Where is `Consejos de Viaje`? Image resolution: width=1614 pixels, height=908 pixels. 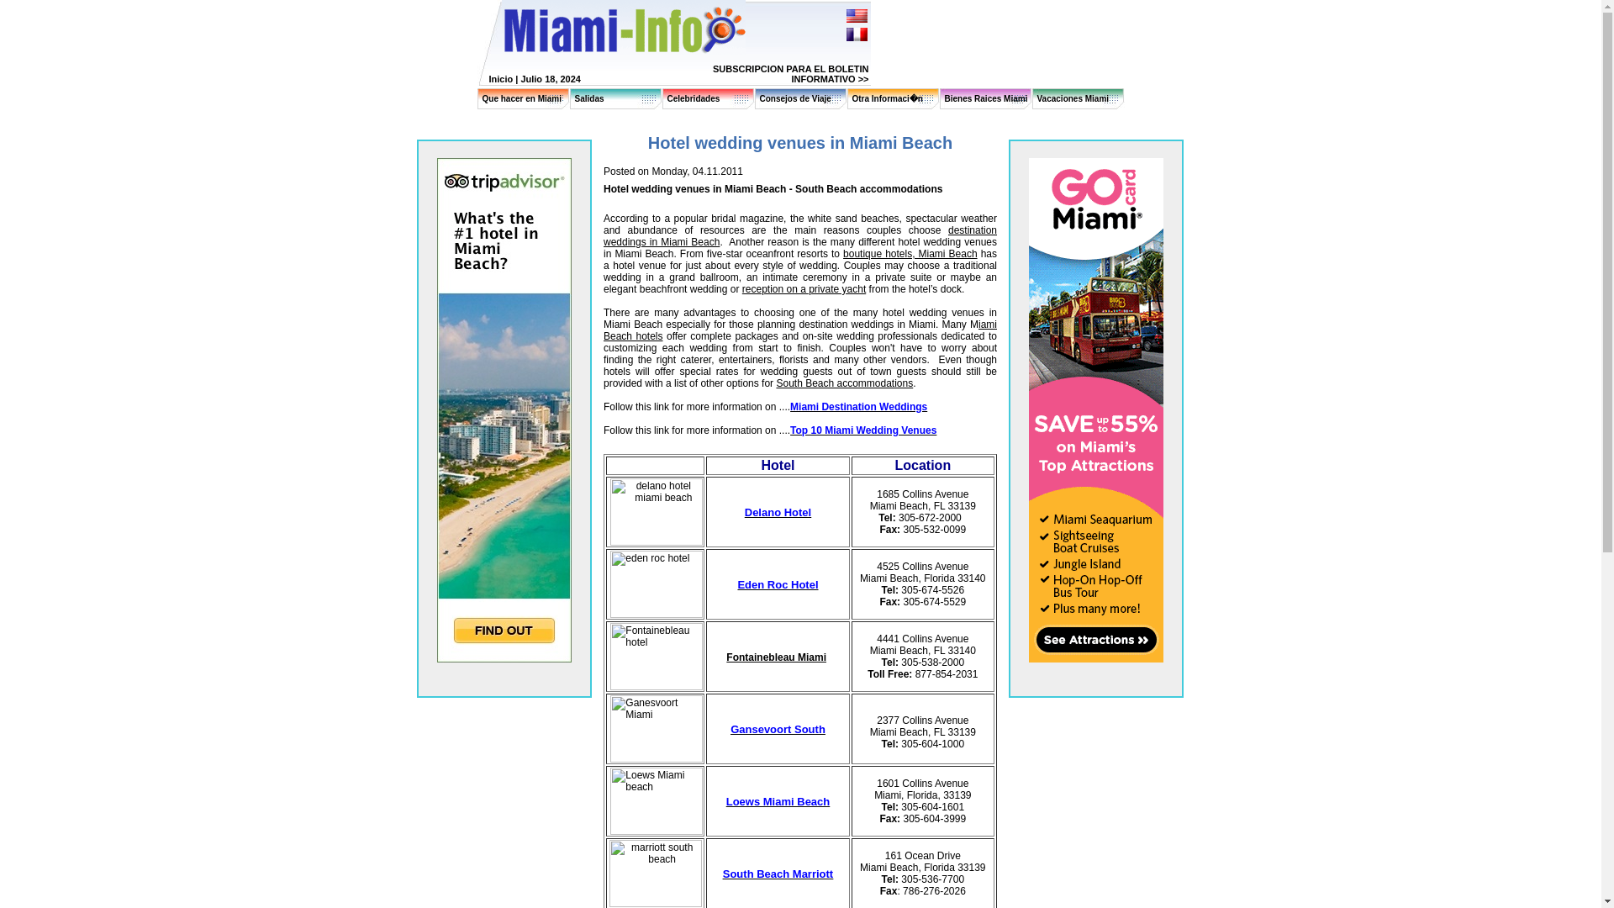 Consejos de Viaje is located at coordinates (795, 99).